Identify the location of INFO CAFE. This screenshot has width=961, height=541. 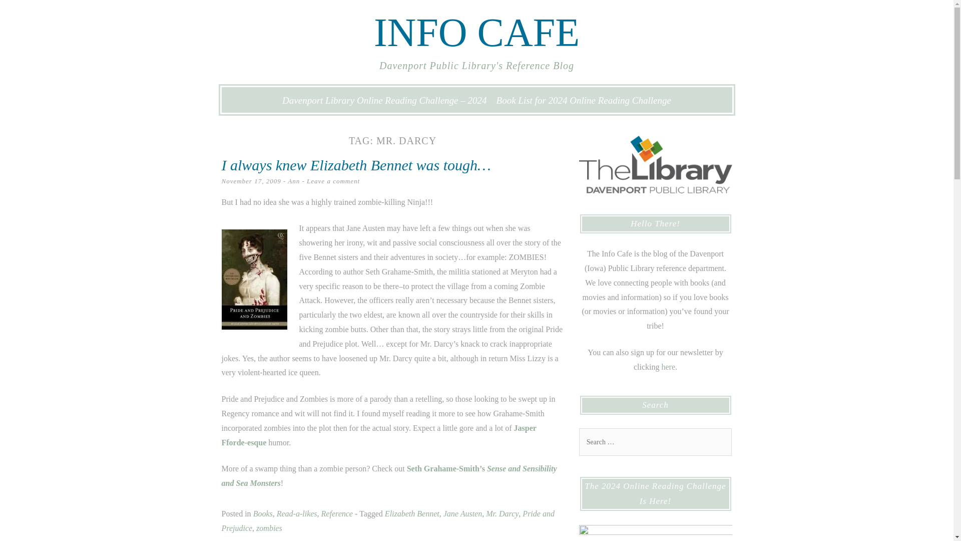
(476, 32).